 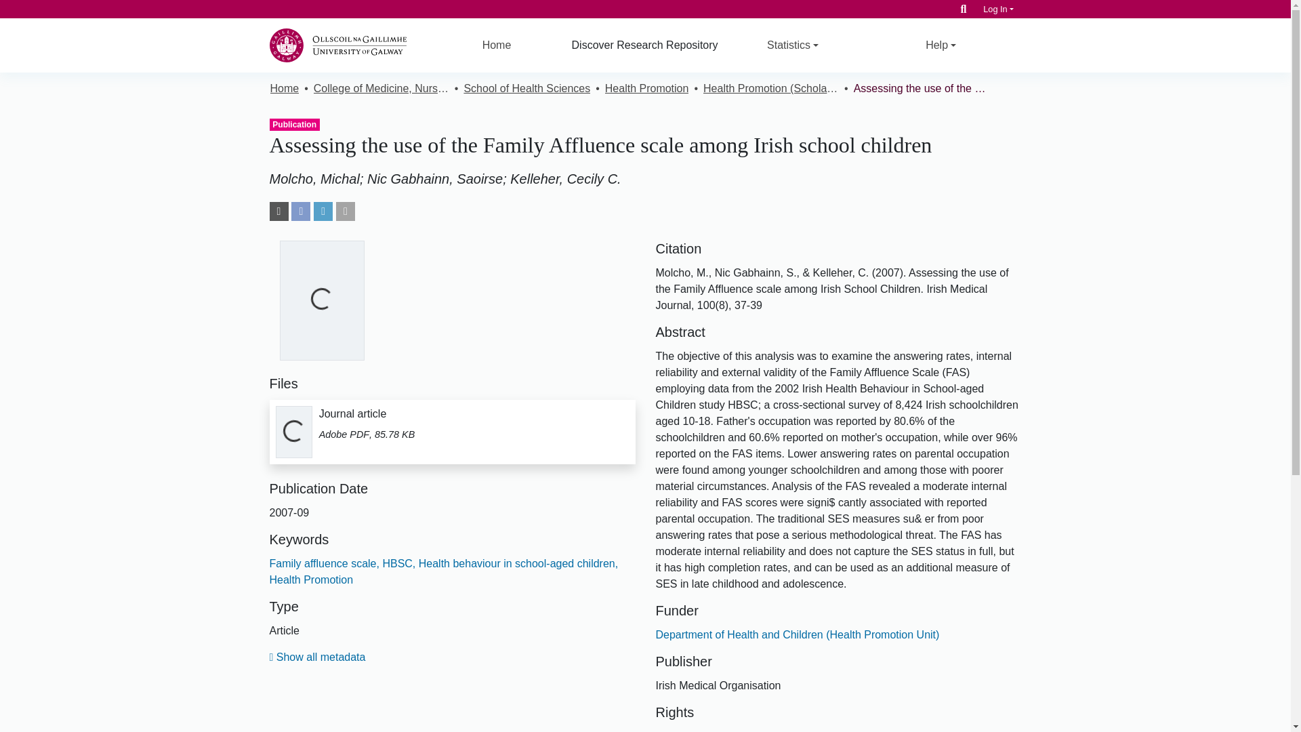 I want to click on College of Medicine, Nursing and Health Sciences, so click(x=964, y=9).